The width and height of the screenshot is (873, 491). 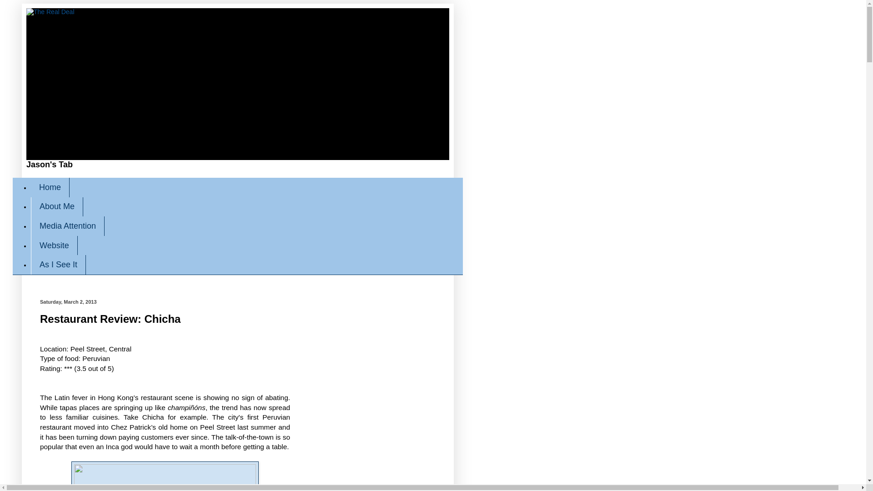 What do you see at coordinates (50, 187) in the screenshot?
I see `Home` at bounding box center [50, 187].